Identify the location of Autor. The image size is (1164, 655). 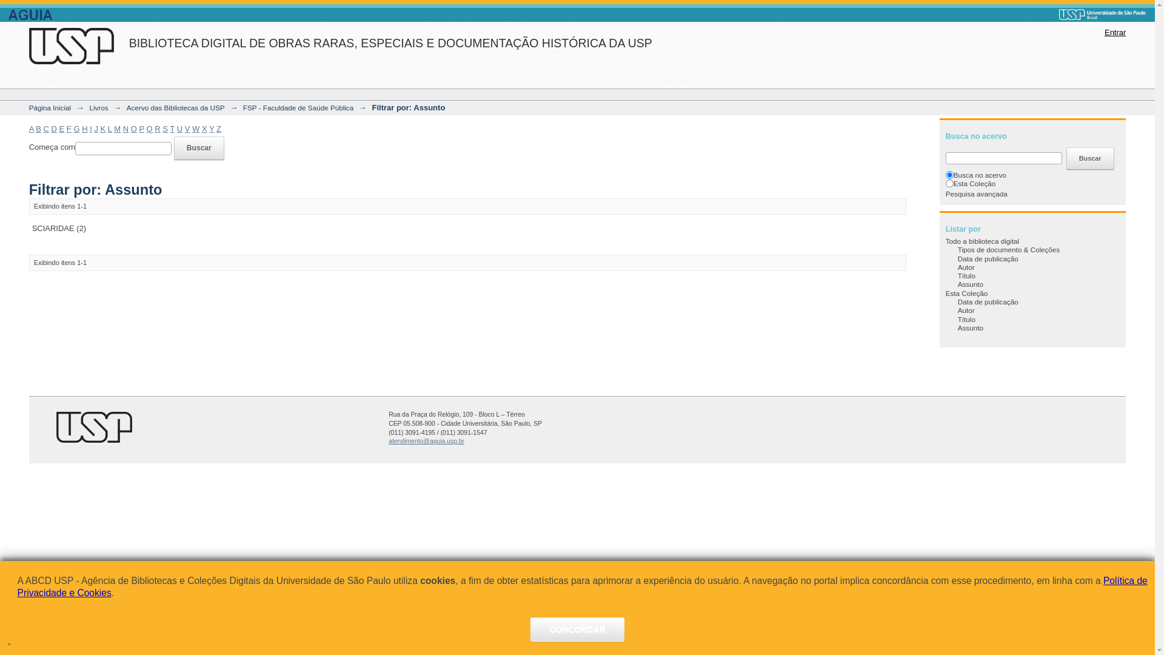
(966, 311).